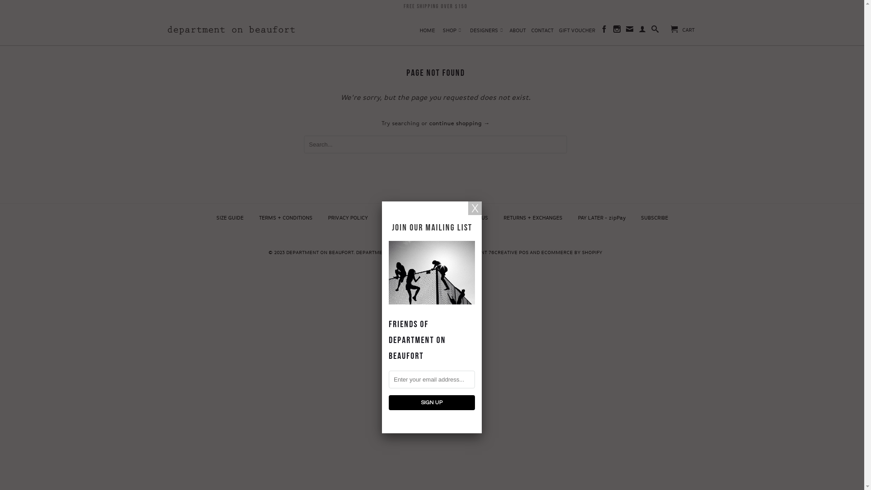 The width and height of the screenshot is (871, 490). I want to click on DEPARTMENT ON BEAUFORT, so click(320, 252).